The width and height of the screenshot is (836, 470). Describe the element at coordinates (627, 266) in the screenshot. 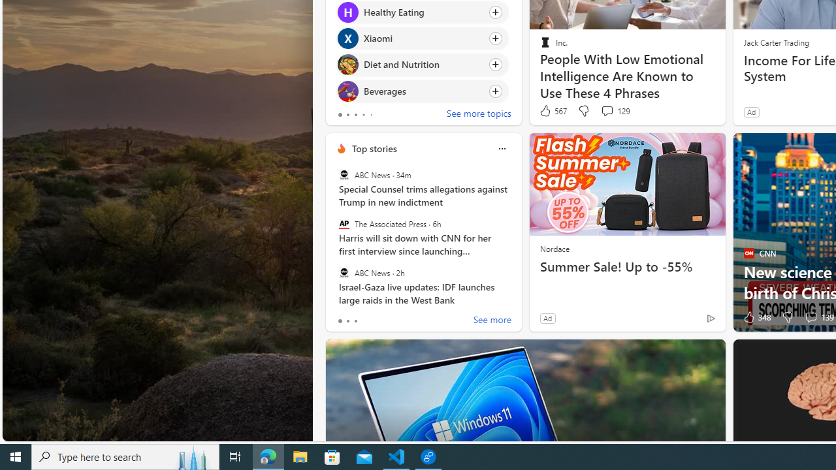

I see `Summer Sale! Up to -55%` at that location.